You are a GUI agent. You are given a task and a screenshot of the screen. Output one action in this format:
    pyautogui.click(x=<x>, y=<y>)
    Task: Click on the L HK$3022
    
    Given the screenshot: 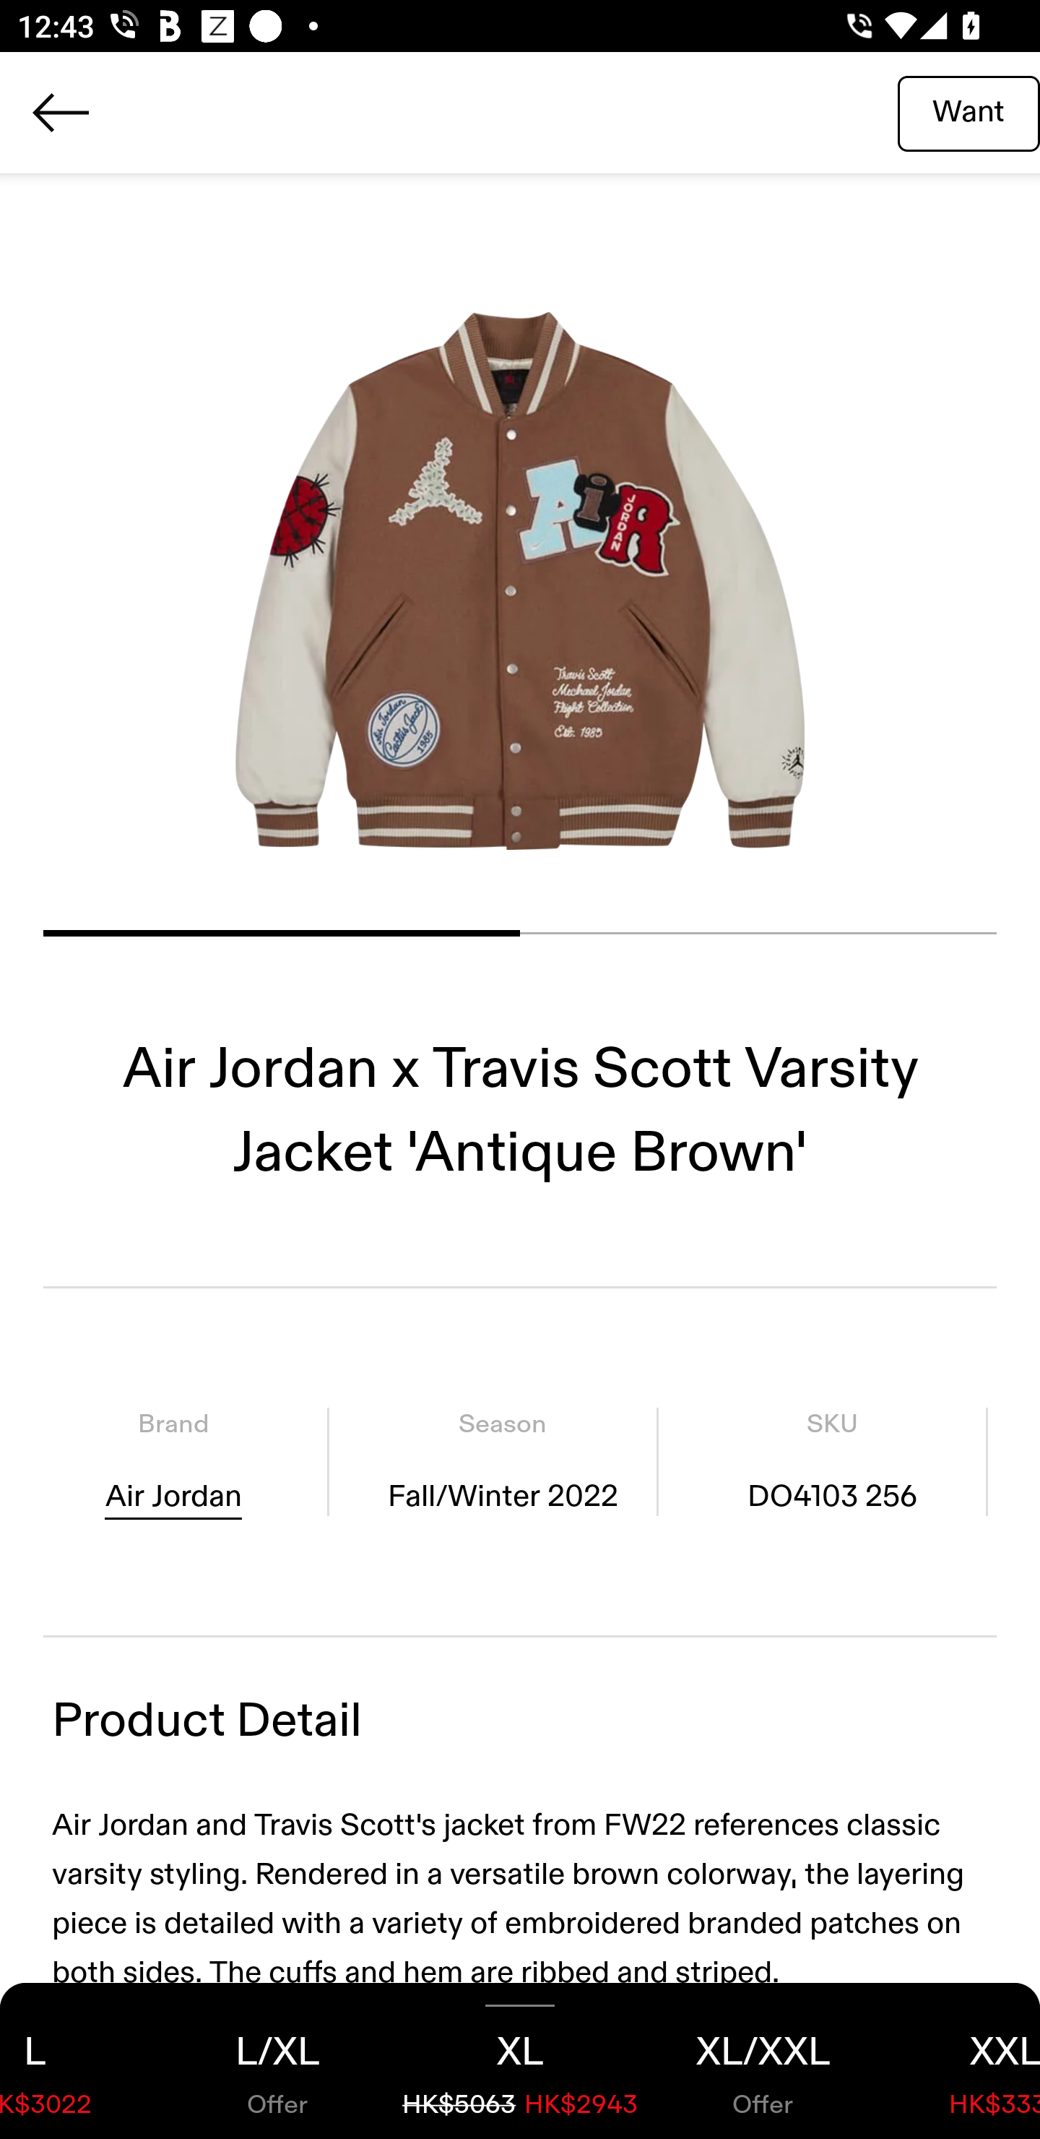 What is the action you would take?
    pyautogui.click(x=78, y=2061)
    